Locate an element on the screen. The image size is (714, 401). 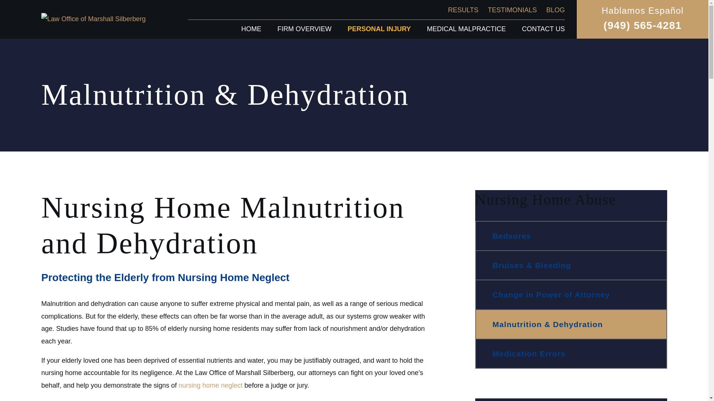
RESULTS is located at coordinates (463, 10).